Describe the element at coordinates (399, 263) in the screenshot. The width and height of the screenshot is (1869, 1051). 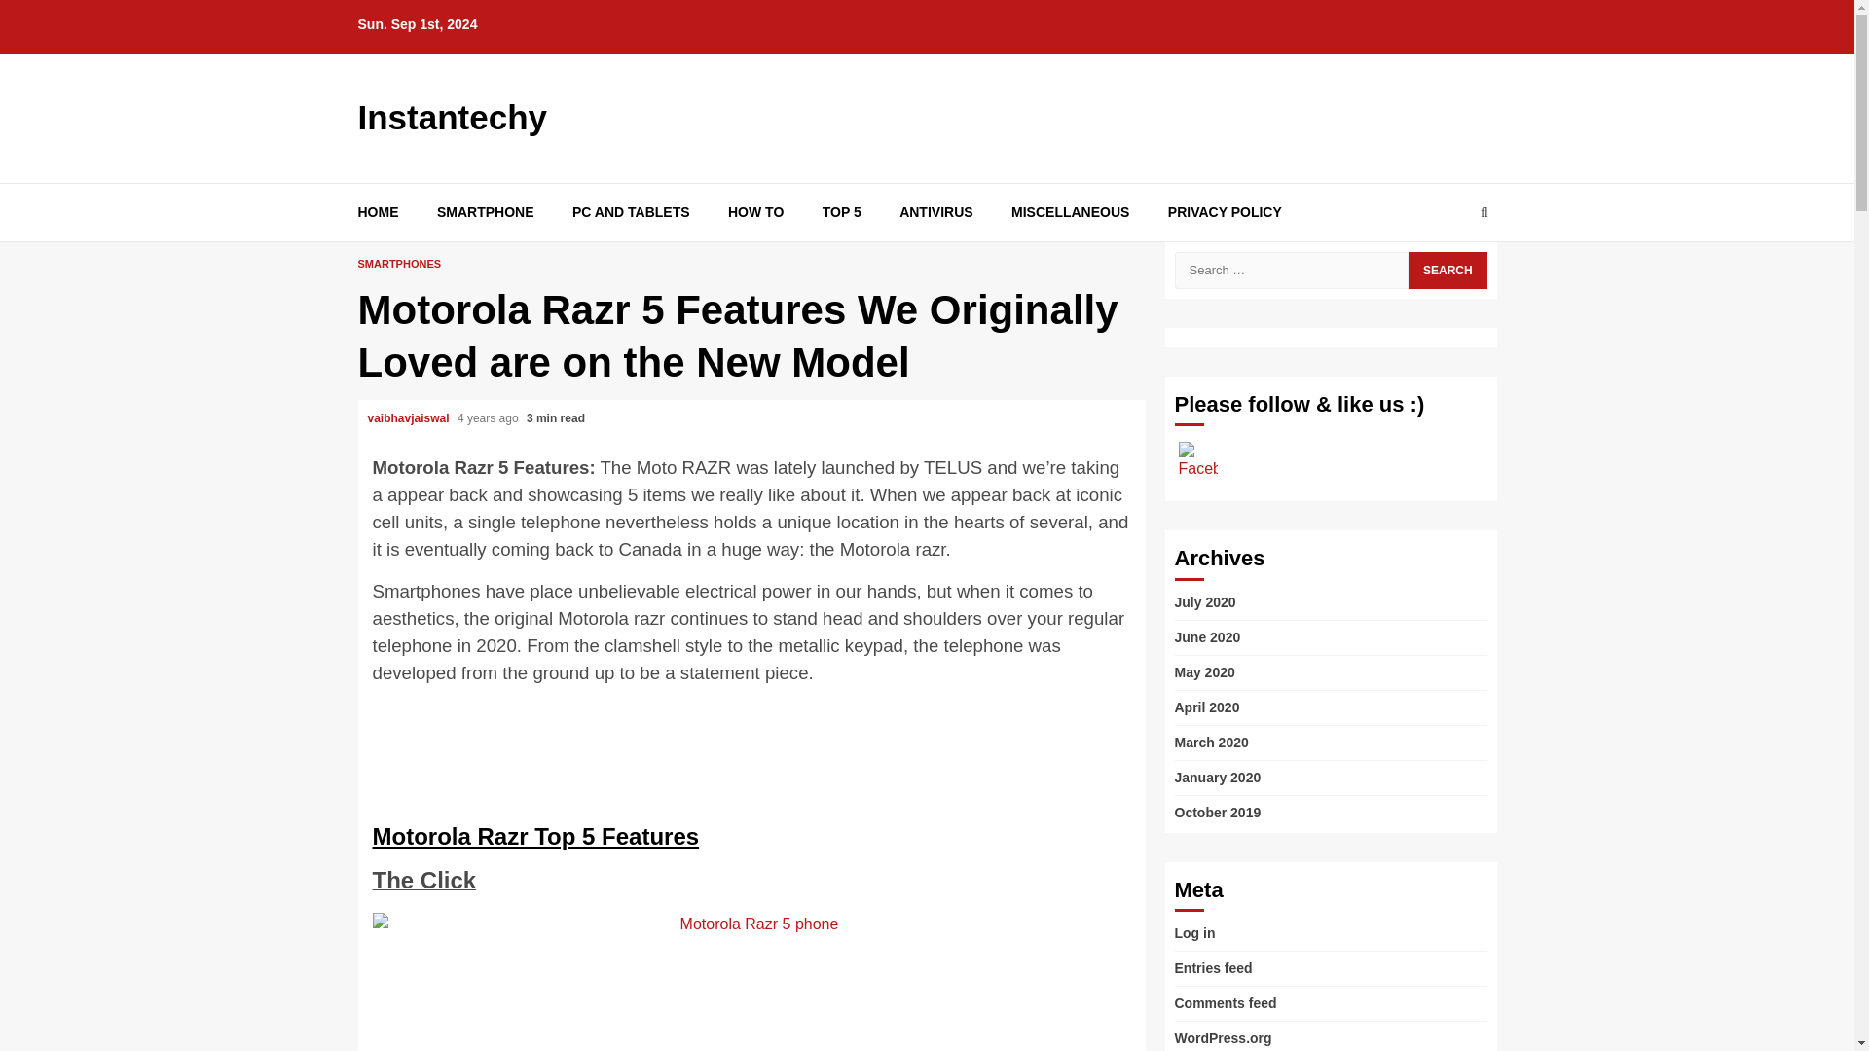
I see `SMARTPHONES` at that location.